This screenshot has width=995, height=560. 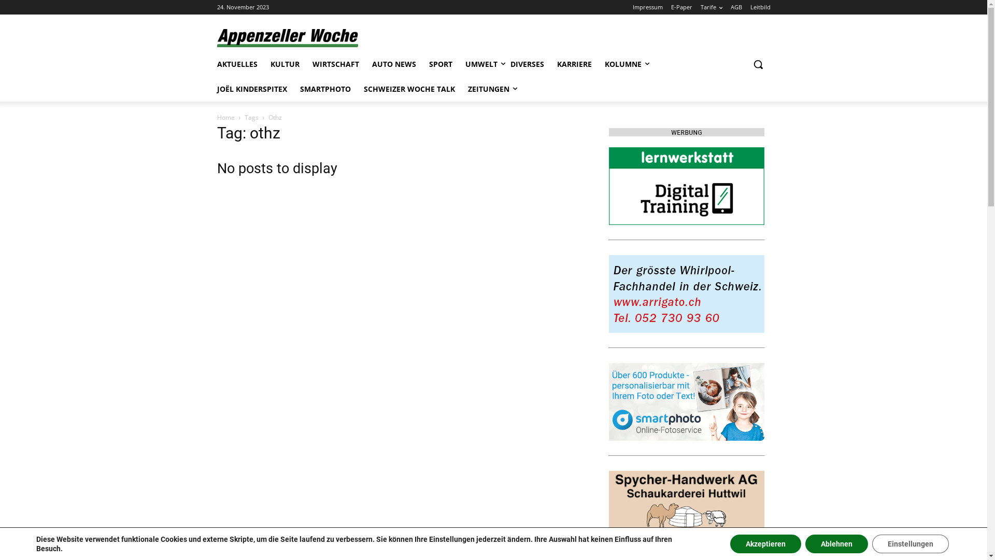 I want to click on Tarife, so click(x=712, y=7).